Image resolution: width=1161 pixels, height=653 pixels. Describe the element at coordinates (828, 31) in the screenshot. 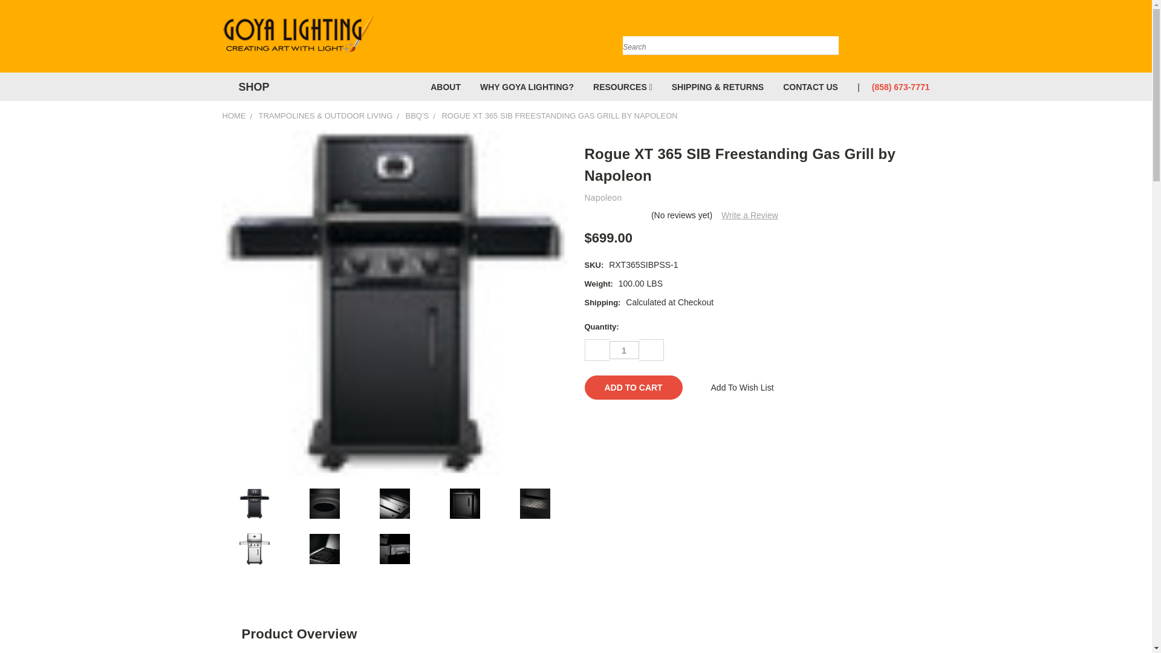

I see `Submit Search` at that location.